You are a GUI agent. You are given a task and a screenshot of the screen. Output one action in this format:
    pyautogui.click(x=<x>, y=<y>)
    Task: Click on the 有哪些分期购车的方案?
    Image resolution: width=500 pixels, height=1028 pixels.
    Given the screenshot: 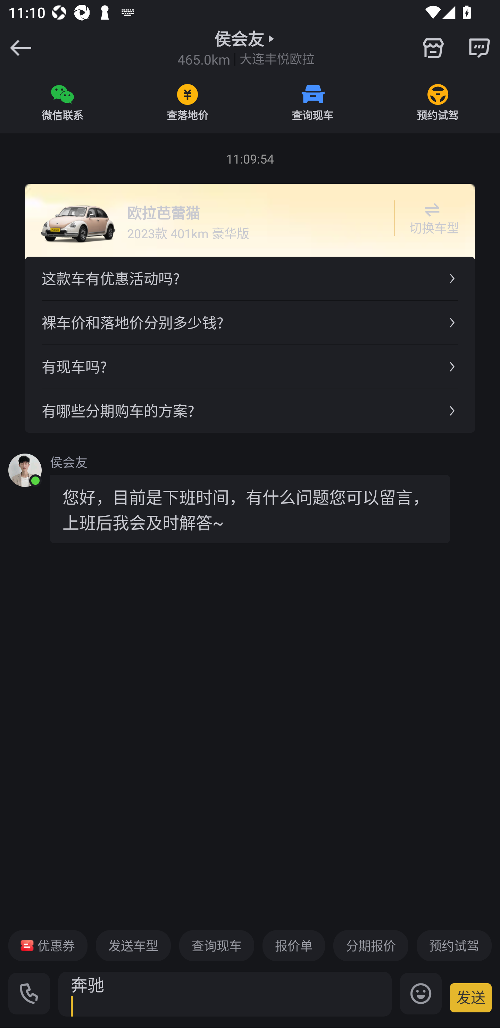 What is the action you would take?
    pyautogui.click(x=250, y=411)
    